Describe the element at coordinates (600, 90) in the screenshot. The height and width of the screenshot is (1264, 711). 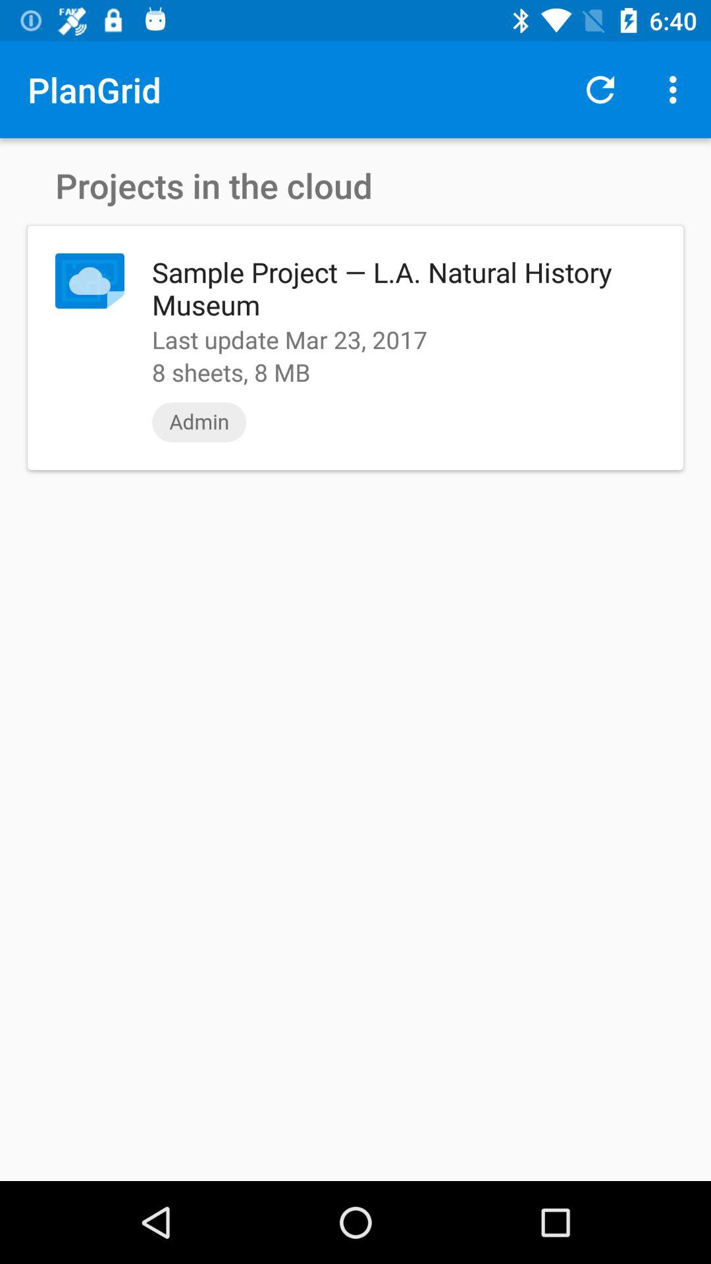
I see `select icon next to plangrid` at that location.